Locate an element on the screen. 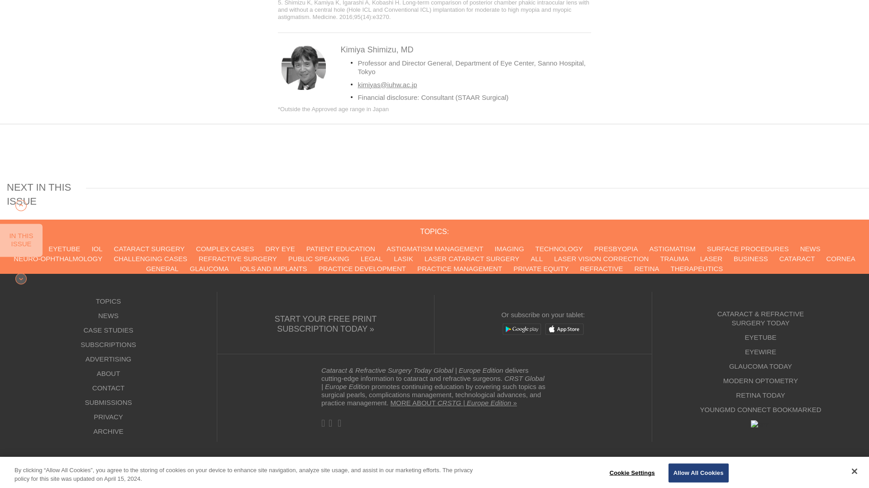 Image resolution: width=869 pixels, height=488 pixels. View all post filed under Imaging is located at coordinates (509, 249).